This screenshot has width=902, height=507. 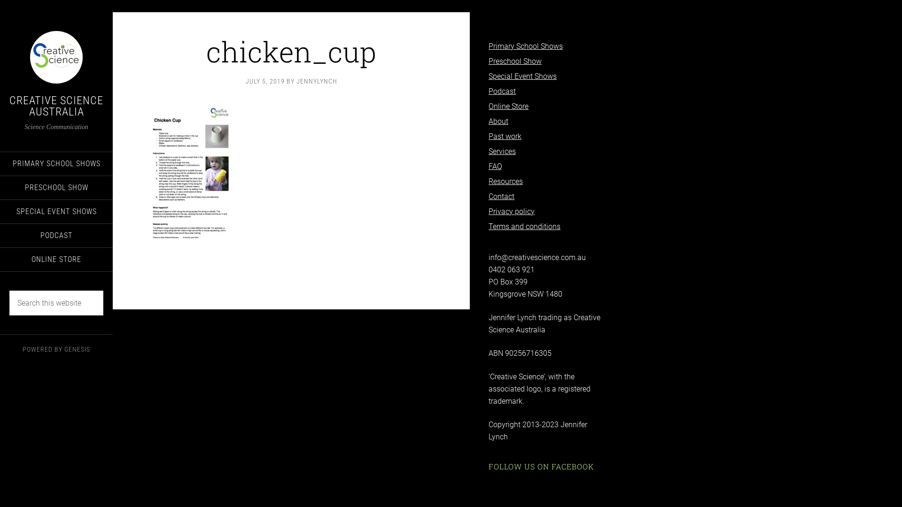 I want to click on Google+, so click(x=14, y=6).